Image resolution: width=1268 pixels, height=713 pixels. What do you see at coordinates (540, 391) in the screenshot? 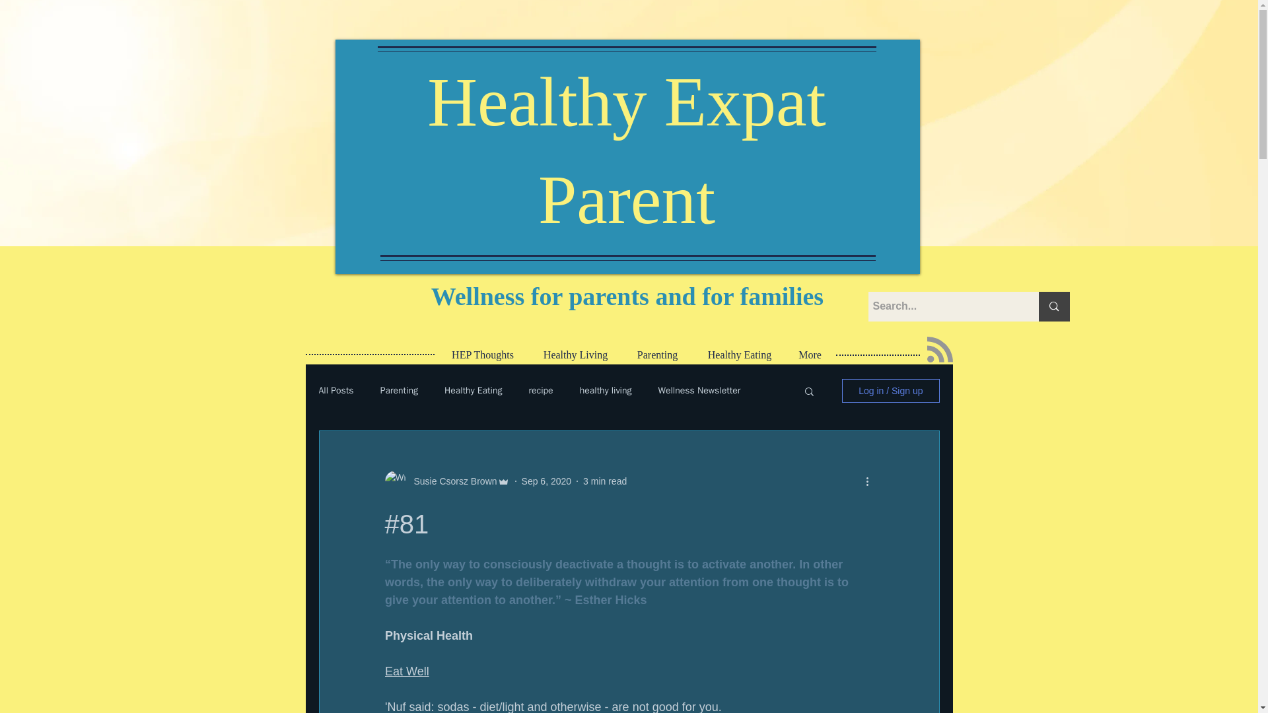
I see `recipe` at bounding box center [540, 391].